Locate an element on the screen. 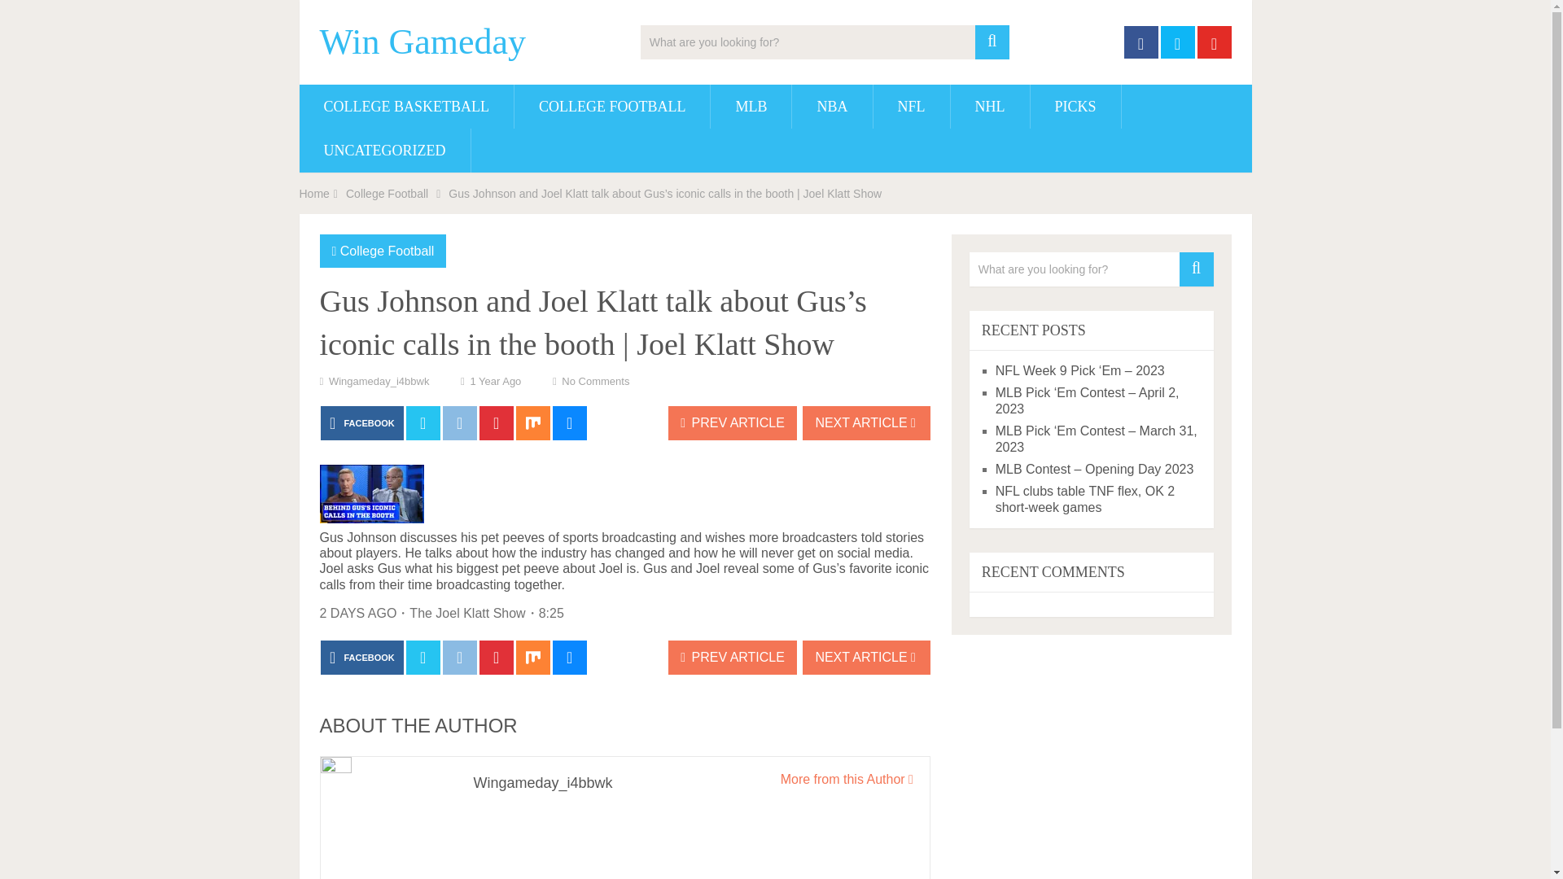 The height and width of the screenshot is (879, 1563). NHL is located at coordinates (990, 106).